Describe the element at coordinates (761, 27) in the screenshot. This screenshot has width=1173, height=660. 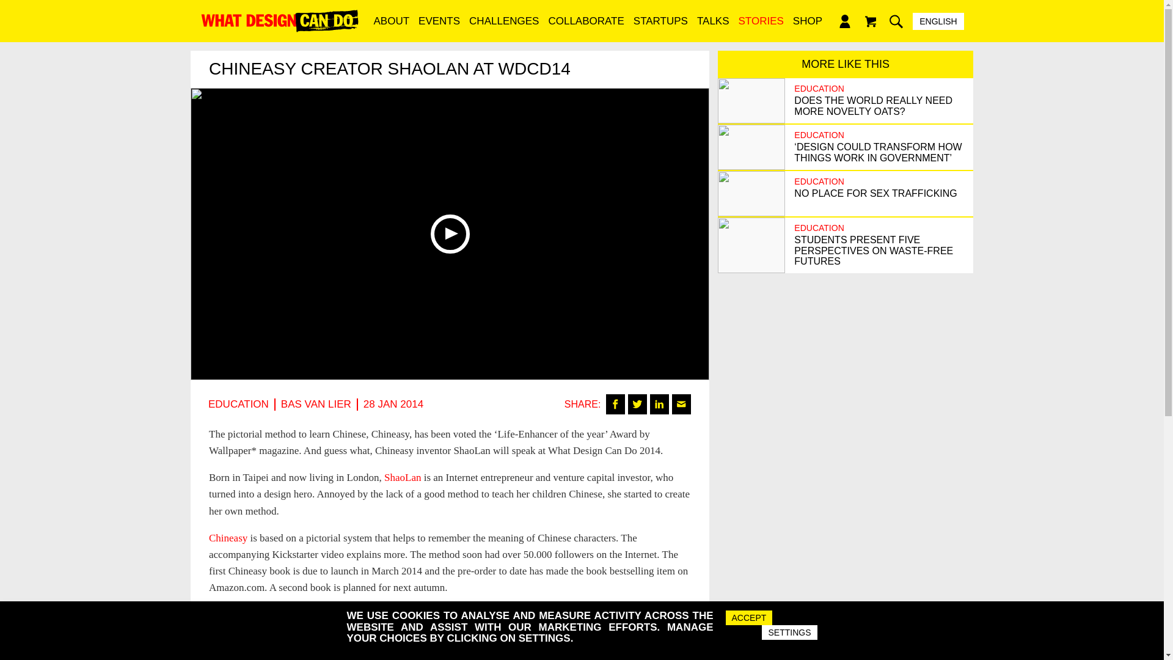
I see `STORIES` at that location.